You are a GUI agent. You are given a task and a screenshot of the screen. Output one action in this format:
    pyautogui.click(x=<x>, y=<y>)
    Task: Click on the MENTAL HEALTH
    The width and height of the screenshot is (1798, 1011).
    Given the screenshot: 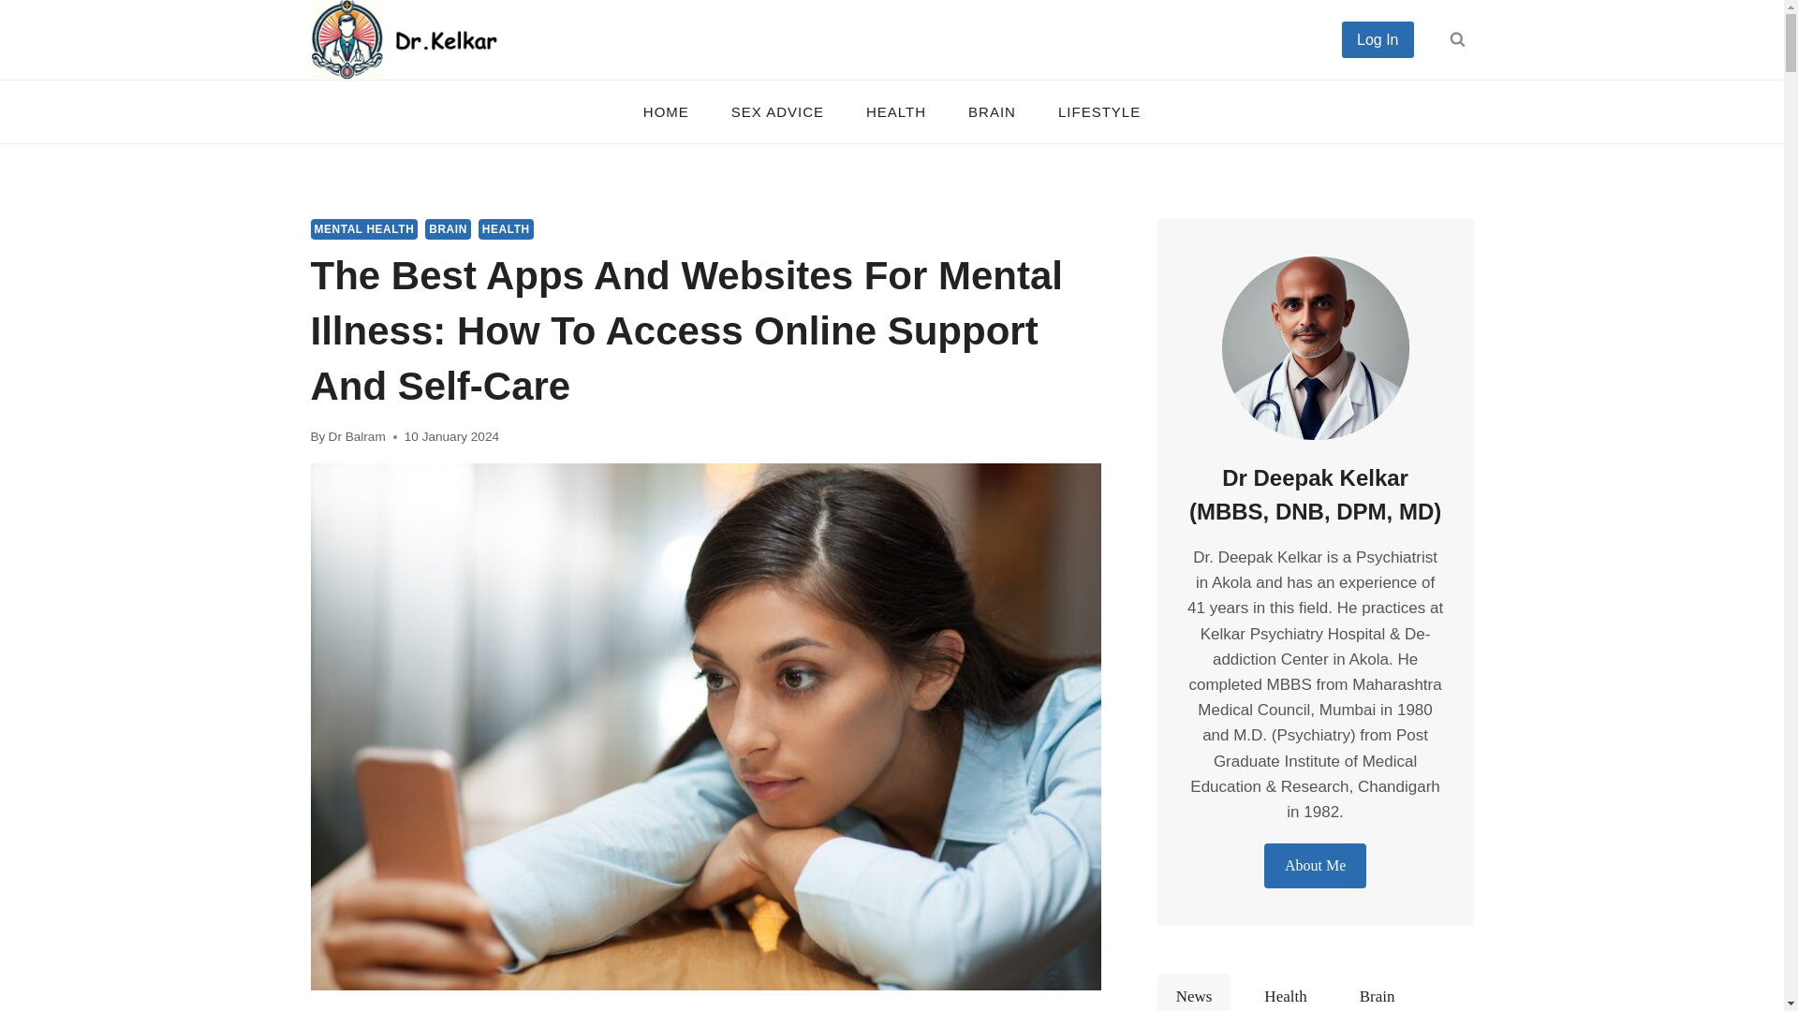 What is the action you would take?
    pyautogui.click(x=365, y=228)
    